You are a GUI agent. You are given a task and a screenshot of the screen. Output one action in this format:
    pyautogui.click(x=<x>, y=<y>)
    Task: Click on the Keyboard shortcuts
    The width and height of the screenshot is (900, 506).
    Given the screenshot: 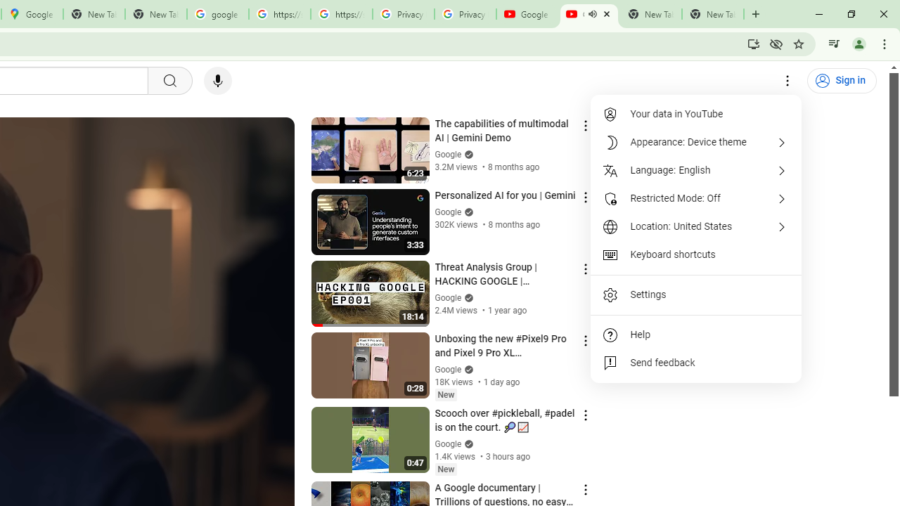 What is the action you would take?
    pyautogui.click(x=696, y=254)
    